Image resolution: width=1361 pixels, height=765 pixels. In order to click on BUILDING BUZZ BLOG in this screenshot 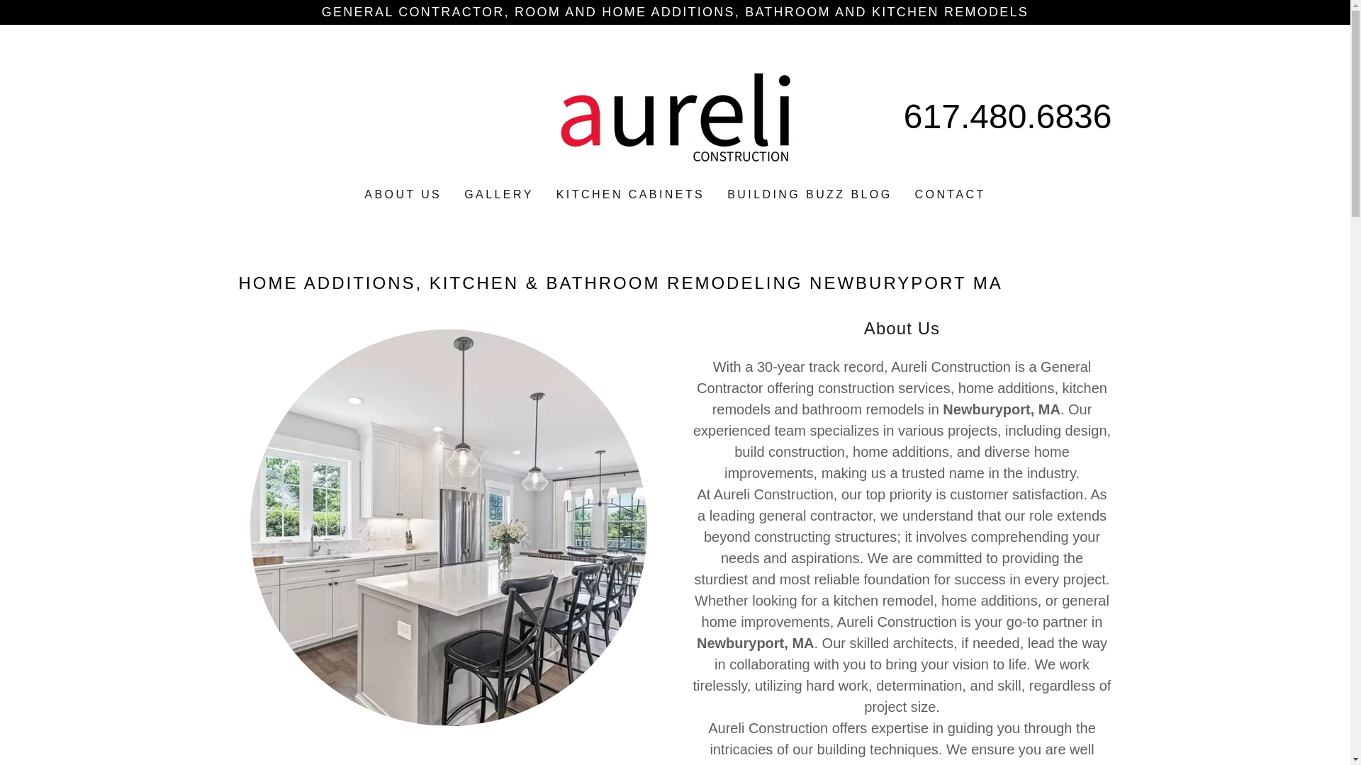, I will do `click(809, 194)`.